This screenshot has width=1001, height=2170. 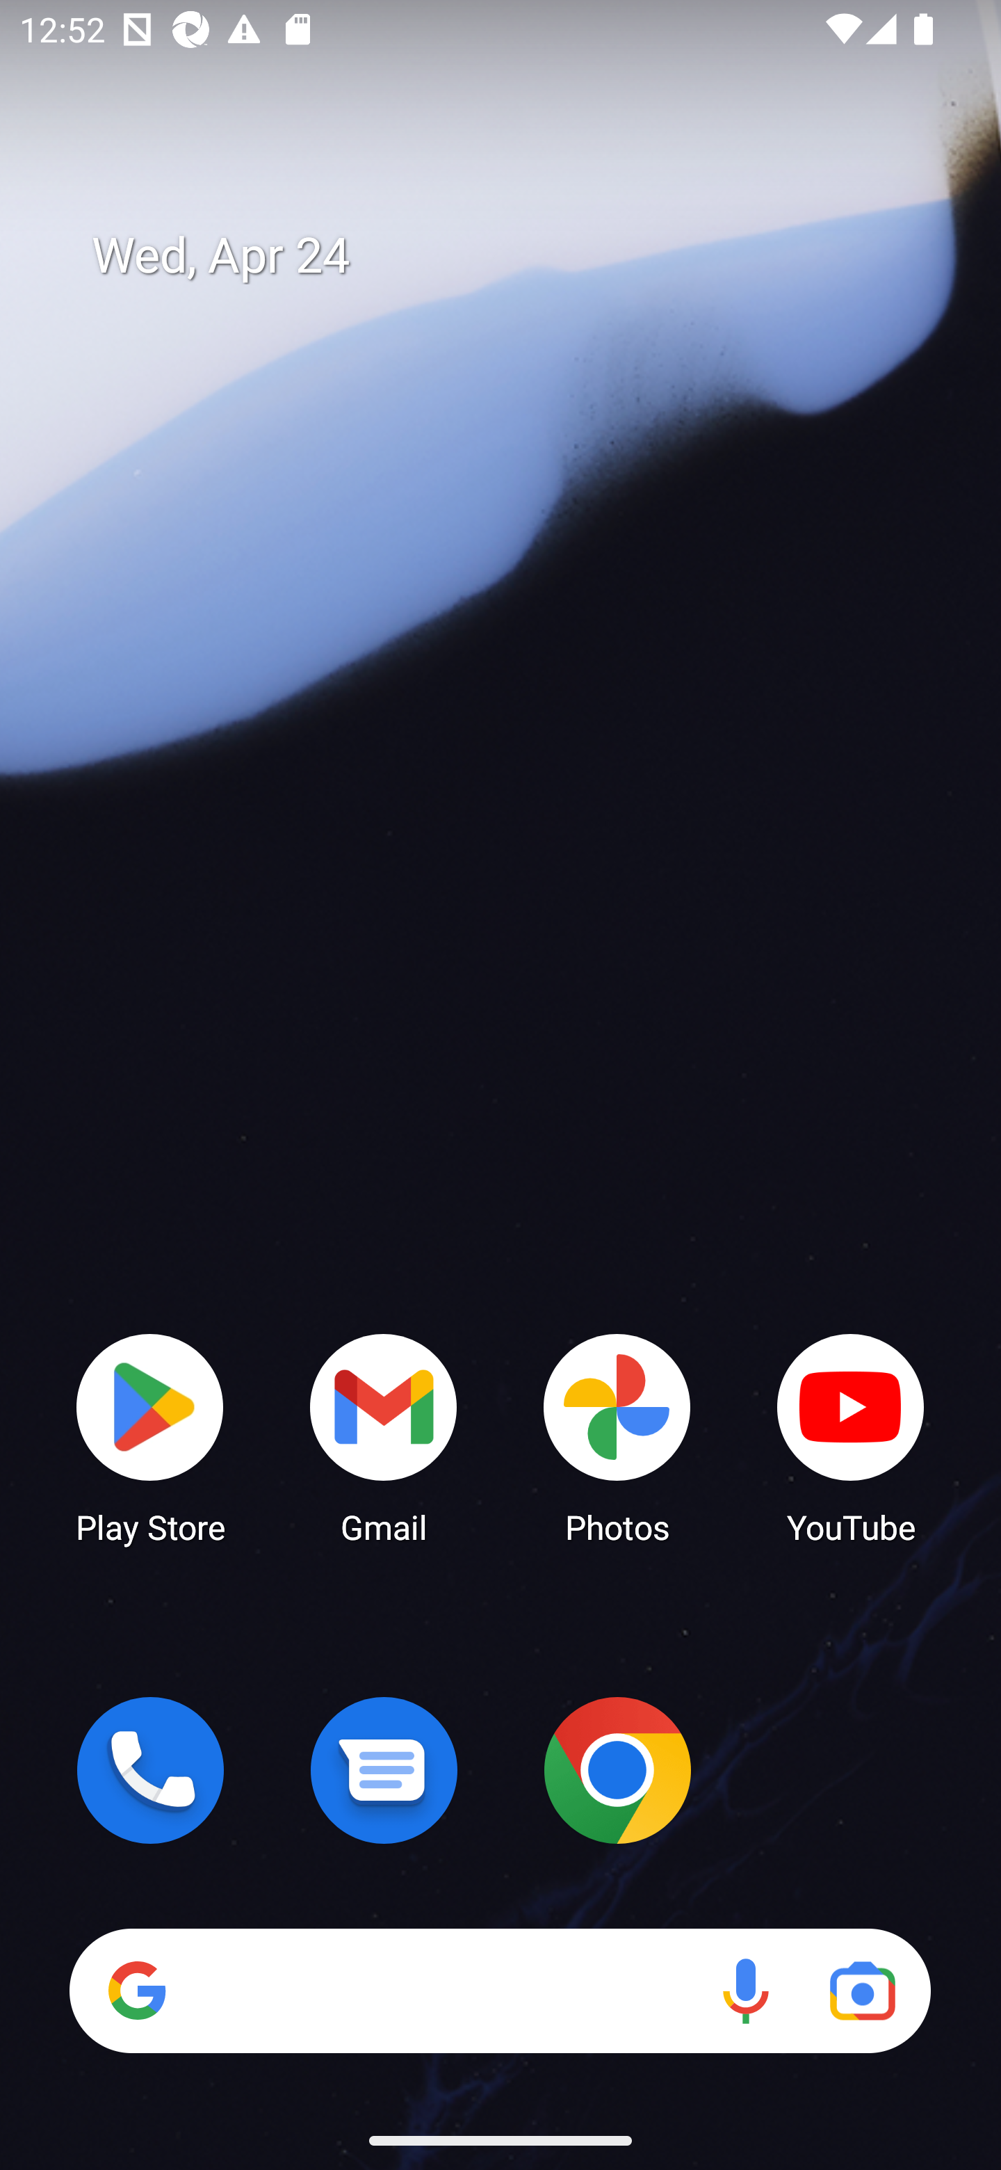 I want to click on Search Voice search Google Lens, so click(x=500, y=1991).